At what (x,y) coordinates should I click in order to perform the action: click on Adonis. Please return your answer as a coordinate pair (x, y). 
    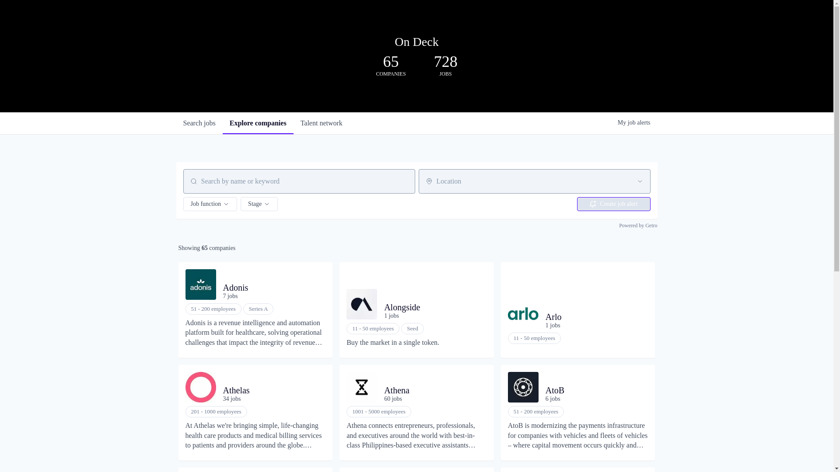
    Looking at the image, I should click on (416, 42).